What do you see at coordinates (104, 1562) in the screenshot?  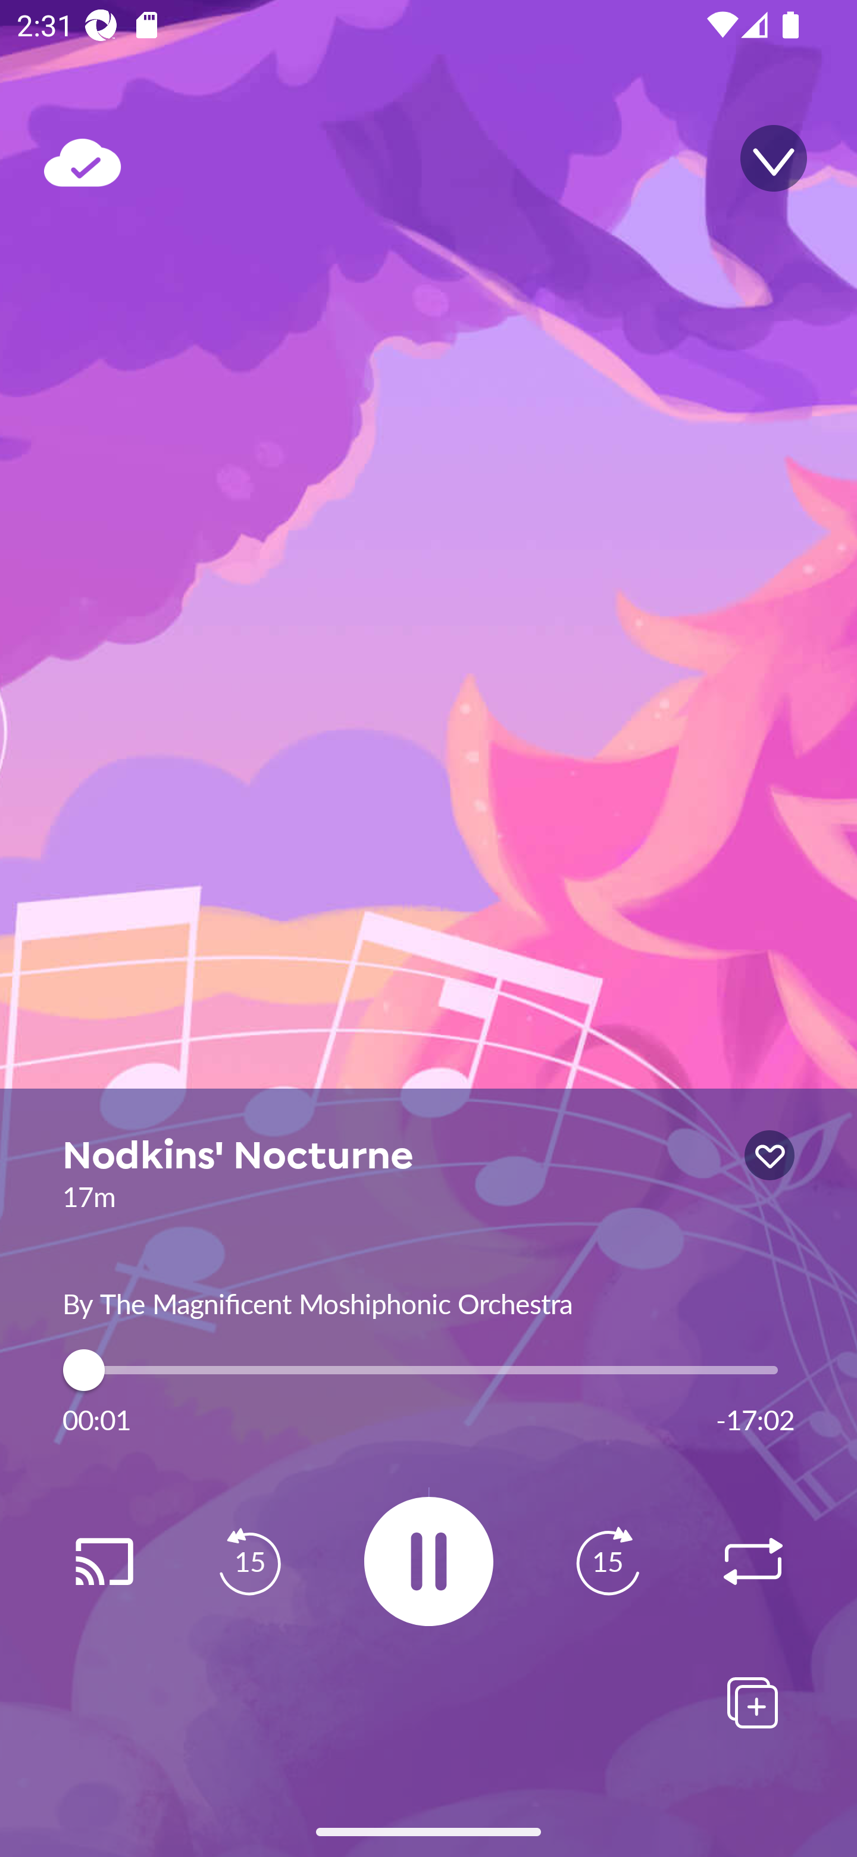 I see `Replay` at bounding box center [104, 1562].